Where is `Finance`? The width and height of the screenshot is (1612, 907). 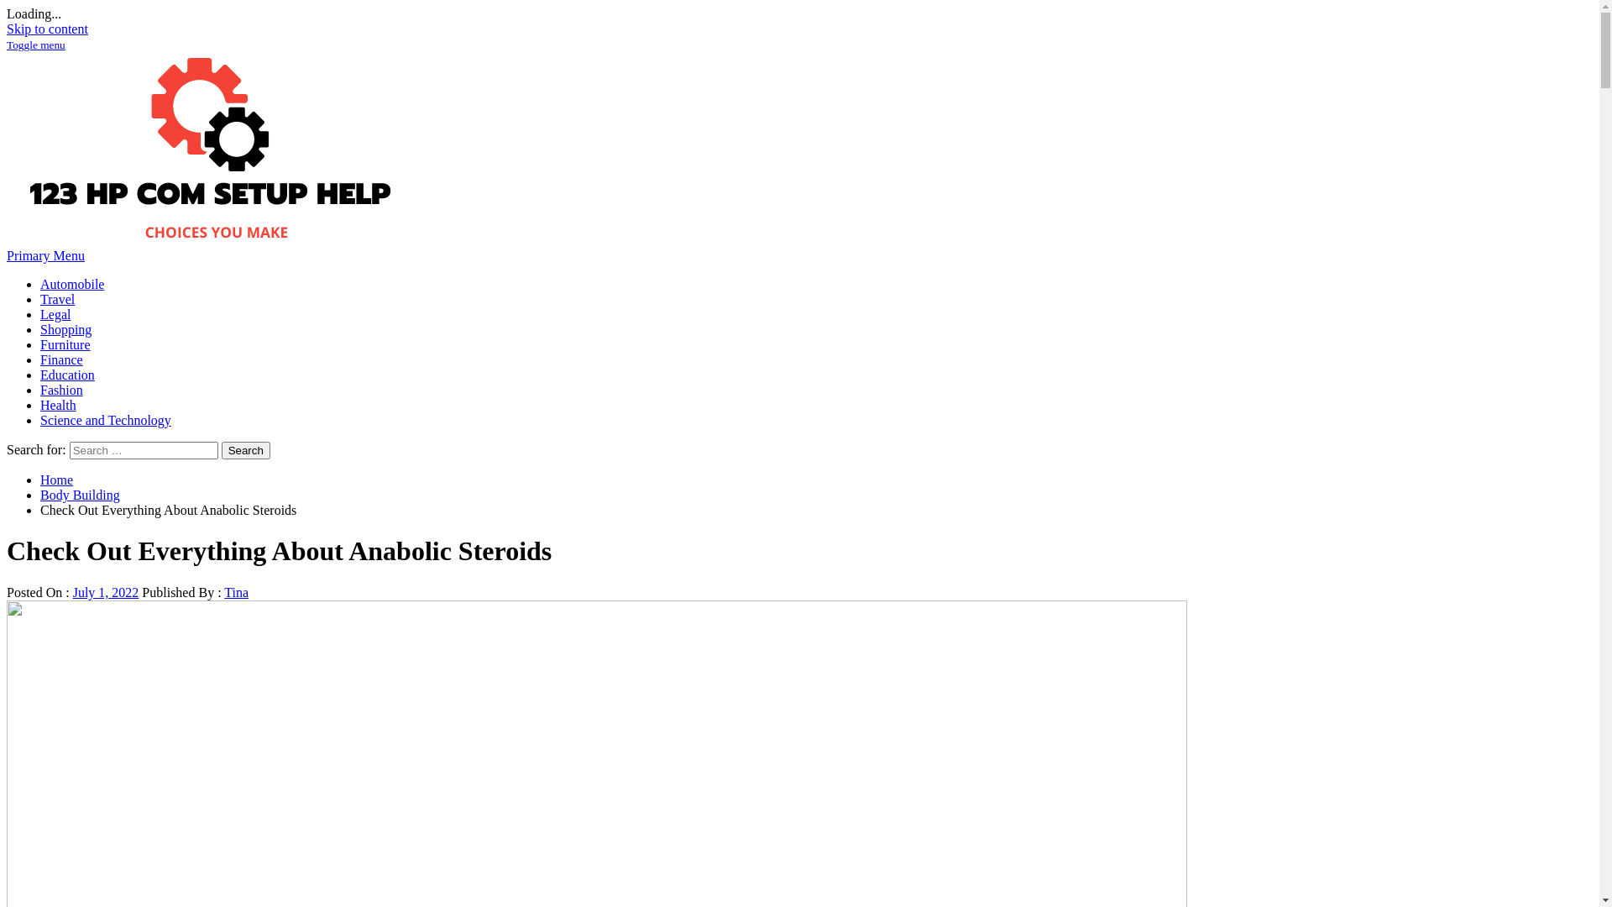
Finance is located at coordinates (62, 359).